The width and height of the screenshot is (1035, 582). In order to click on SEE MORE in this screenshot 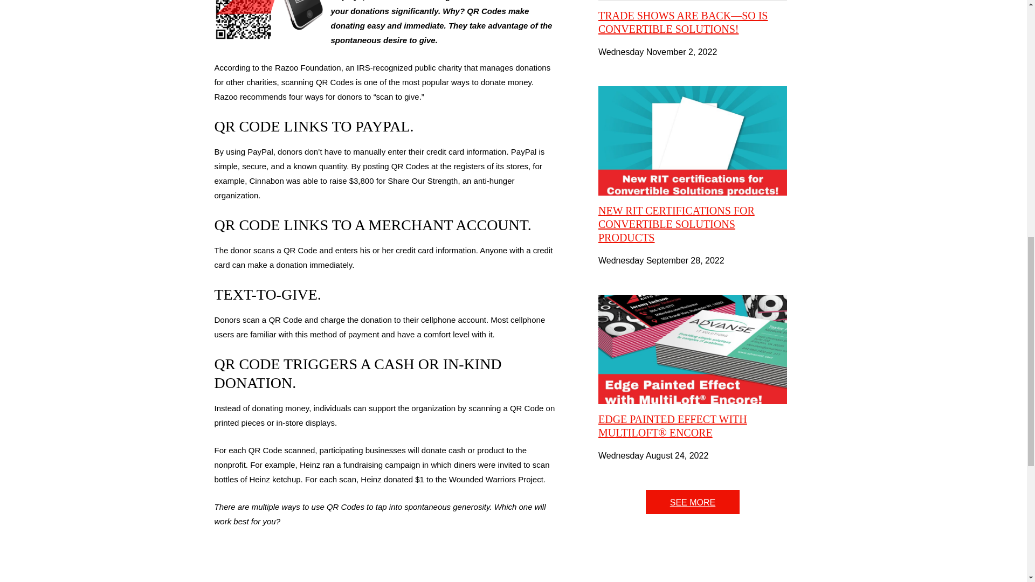, I will do `click(693, 502)`.